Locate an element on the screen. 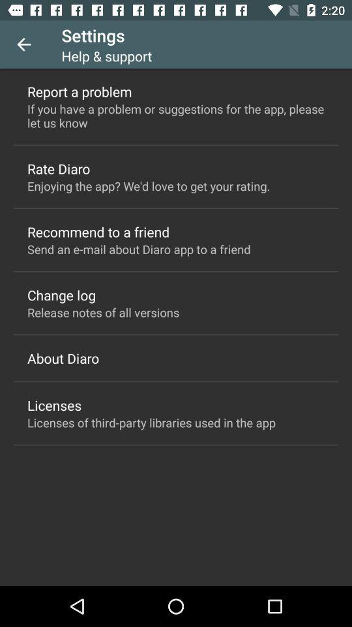 The width and height of the screenshot is (352, 627). choose the icon below the send an e icon is located at coordinates (61, 295).